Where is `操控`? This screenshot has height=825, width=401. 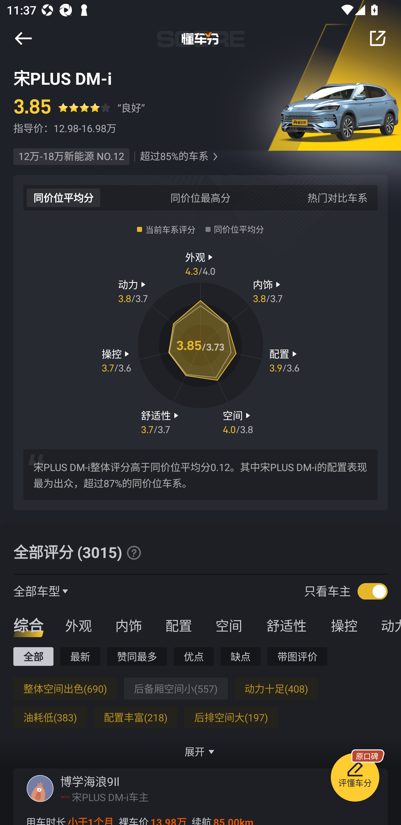
操控 is located at coordinates (344, 625).